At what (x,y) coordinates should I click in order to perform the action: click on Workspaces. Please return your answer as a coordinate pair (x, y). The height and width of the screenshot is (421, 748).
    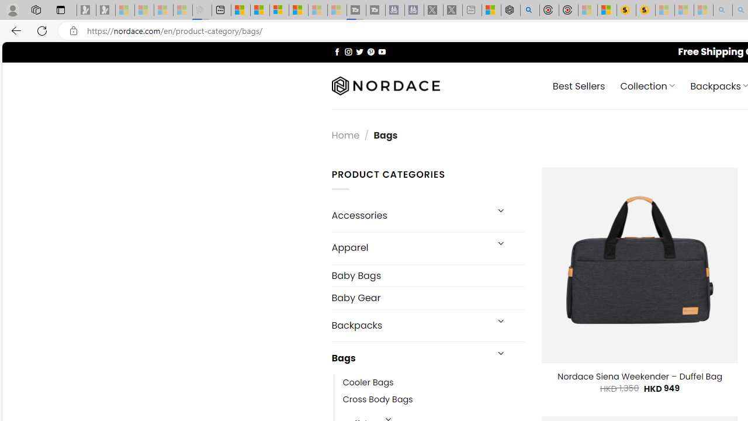
    Looking at the image, I should click on (36, 9).